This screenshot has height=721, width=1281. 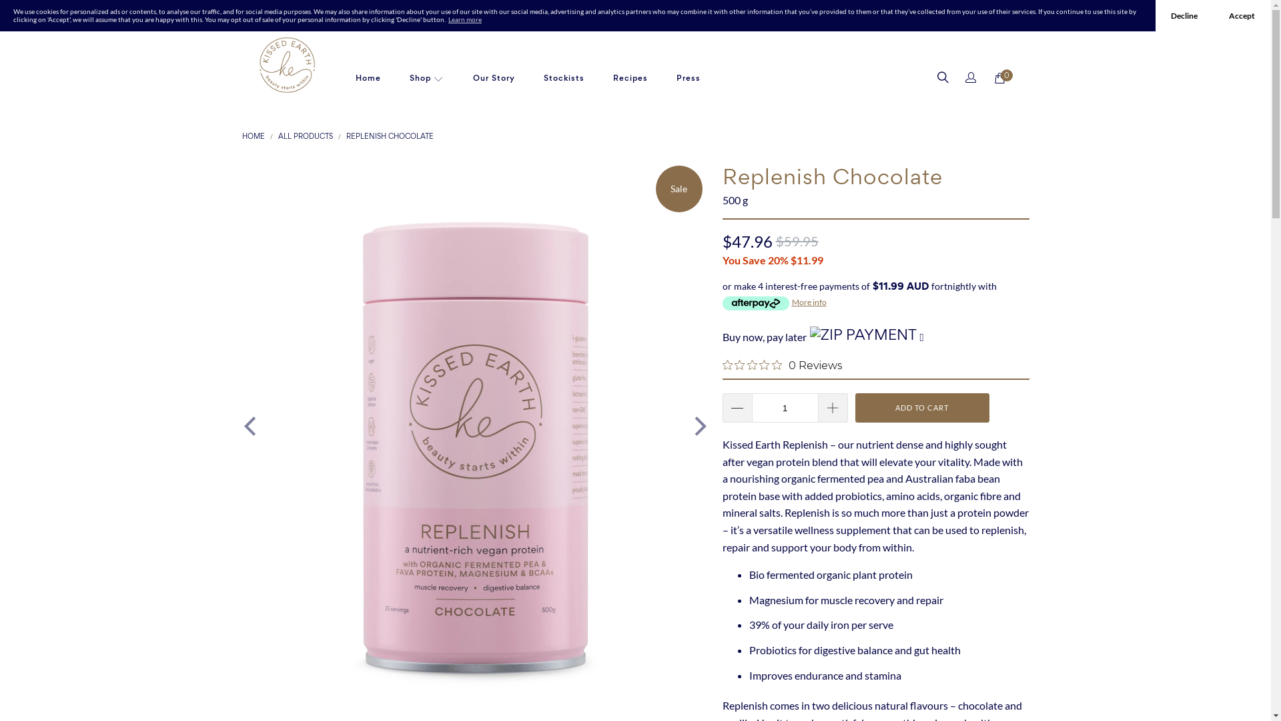 I want to click on Accept, so click(x=1242, y=16).